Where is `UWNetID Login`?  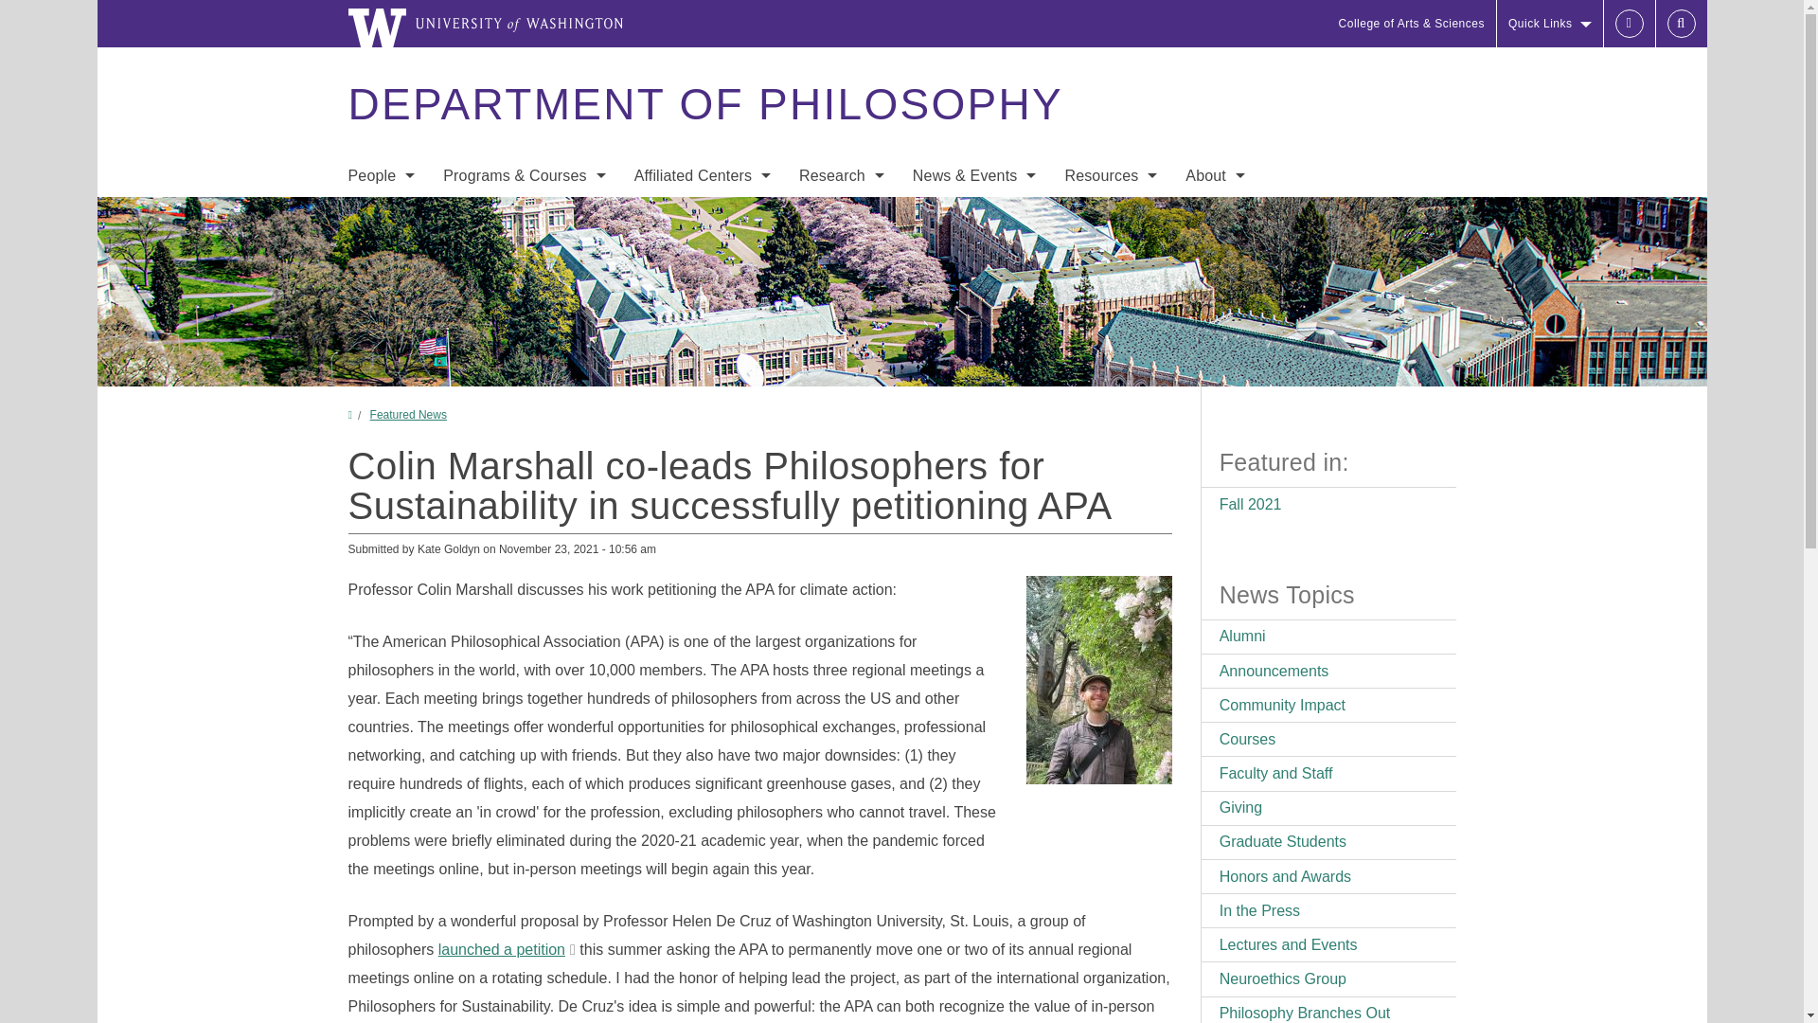 UWNetID Login is located at coordinates (1629, 23).